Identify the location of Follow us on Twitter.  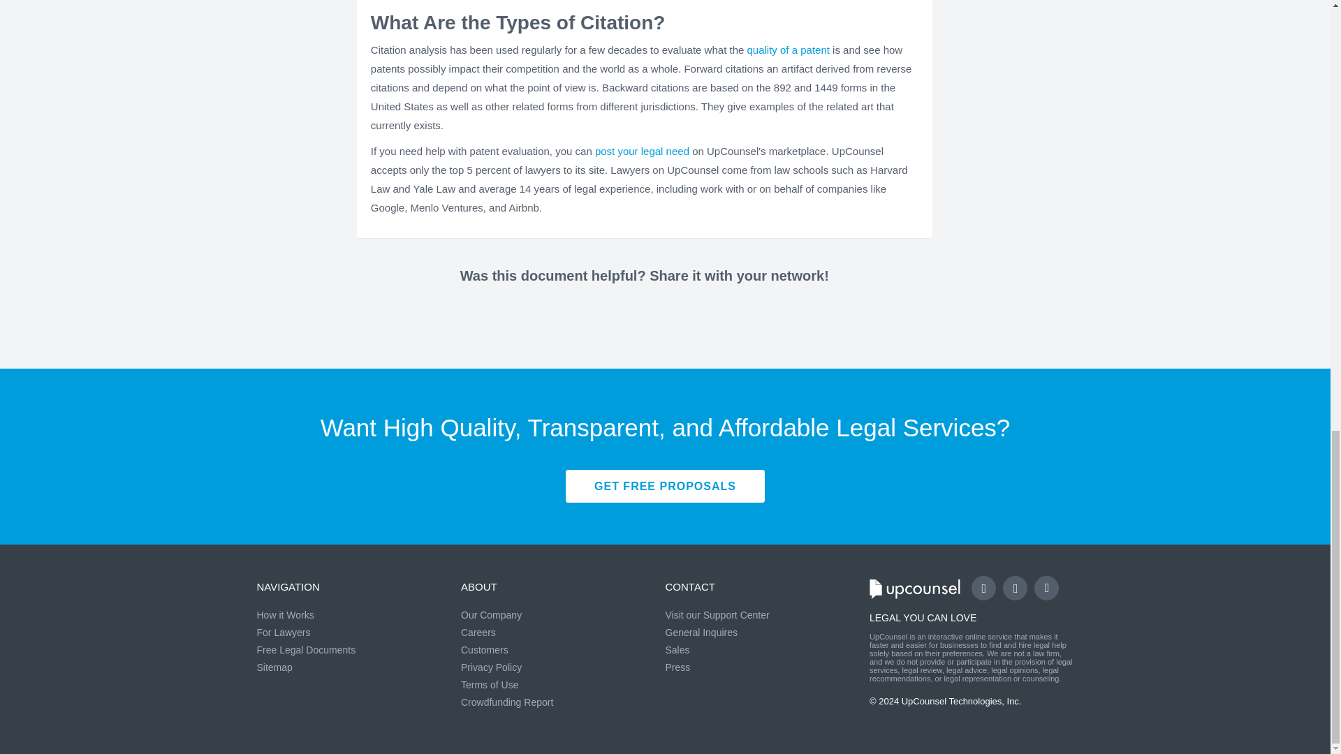
(1015, 588).